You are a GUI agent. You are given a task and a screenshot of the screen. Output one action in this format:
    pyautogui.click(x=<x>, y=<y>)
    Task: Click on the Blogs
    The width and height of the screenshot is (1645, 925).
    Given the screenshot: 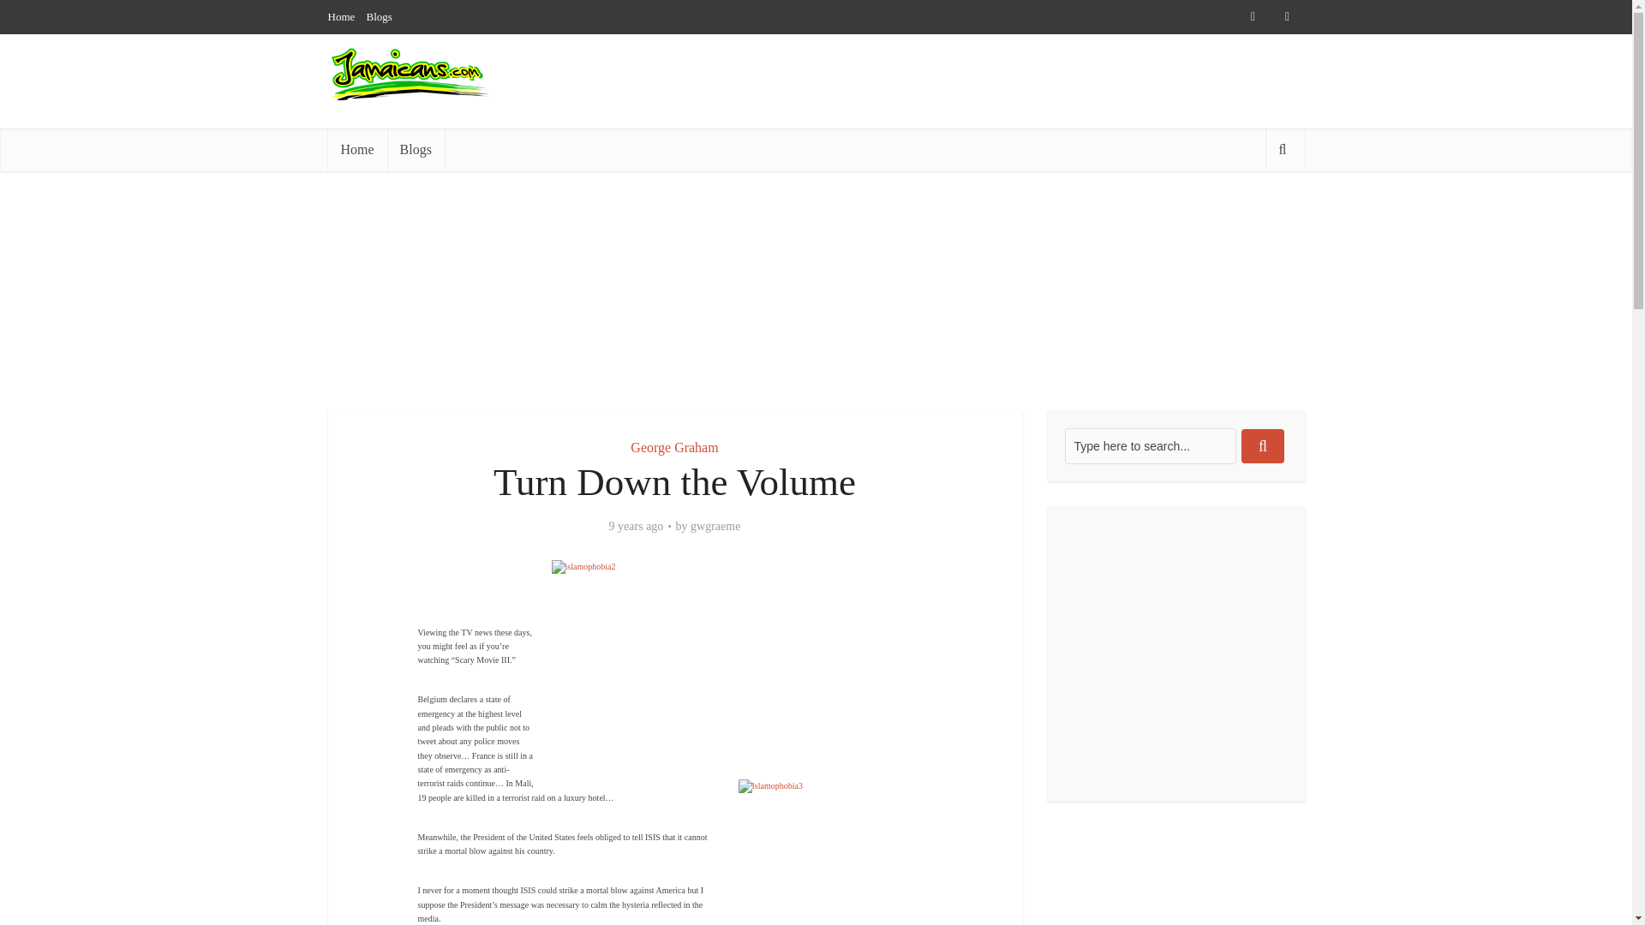 What is the action you would take?
    pyautogui.click(x=415, y=149)
    